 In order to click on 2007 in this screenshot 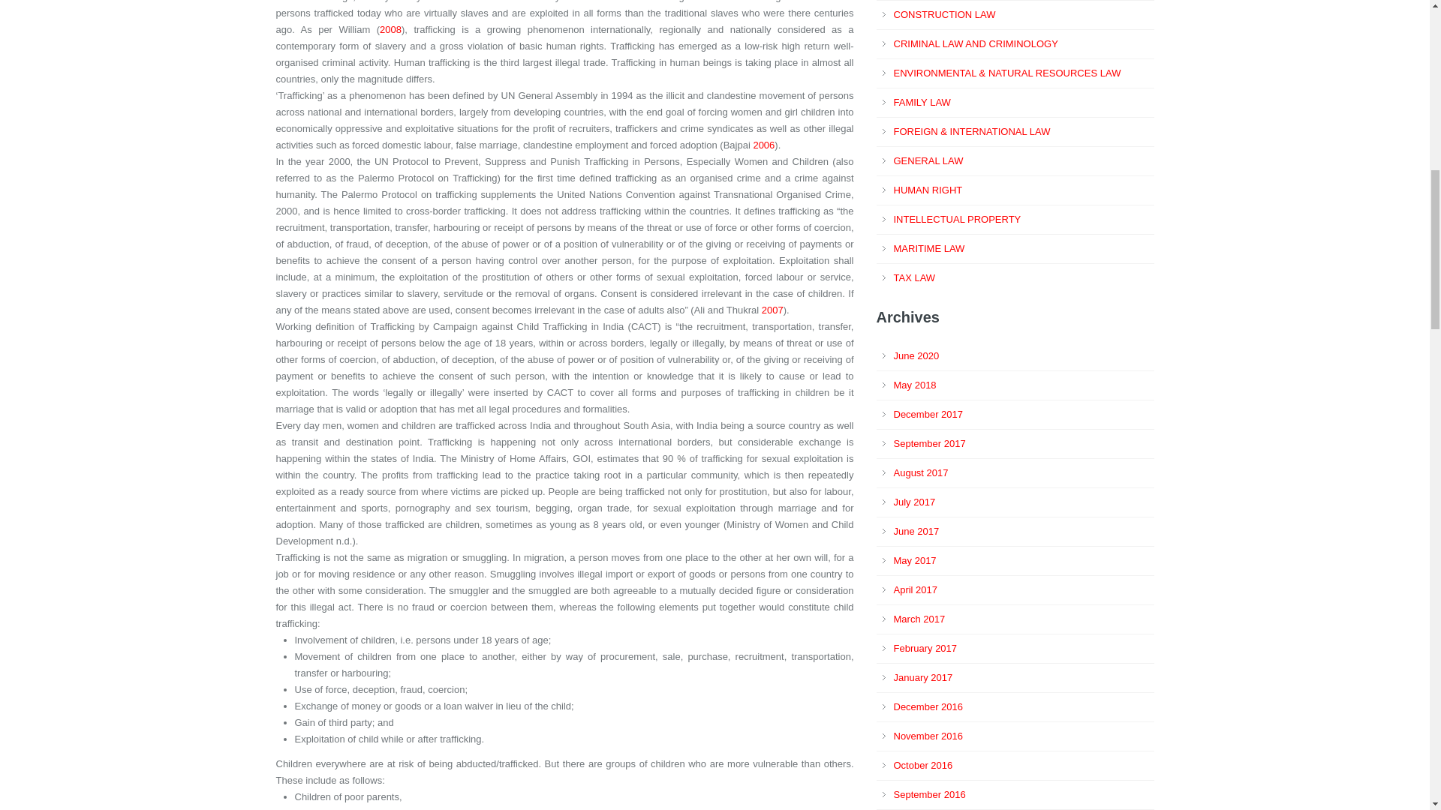, I will do `click(773, 310)`.